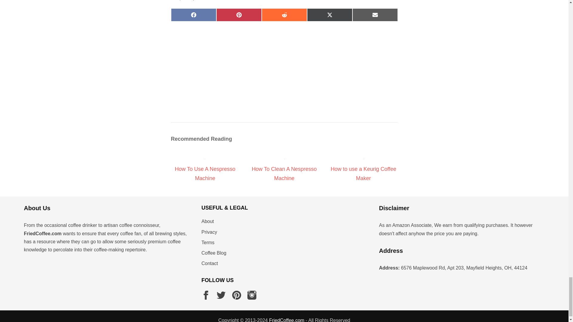 This screenshot has width=573, height=322. Describe the element at coordinates (206, 295) in the screenshot. I see `Friedcoffee page at Facebook.` at that location.